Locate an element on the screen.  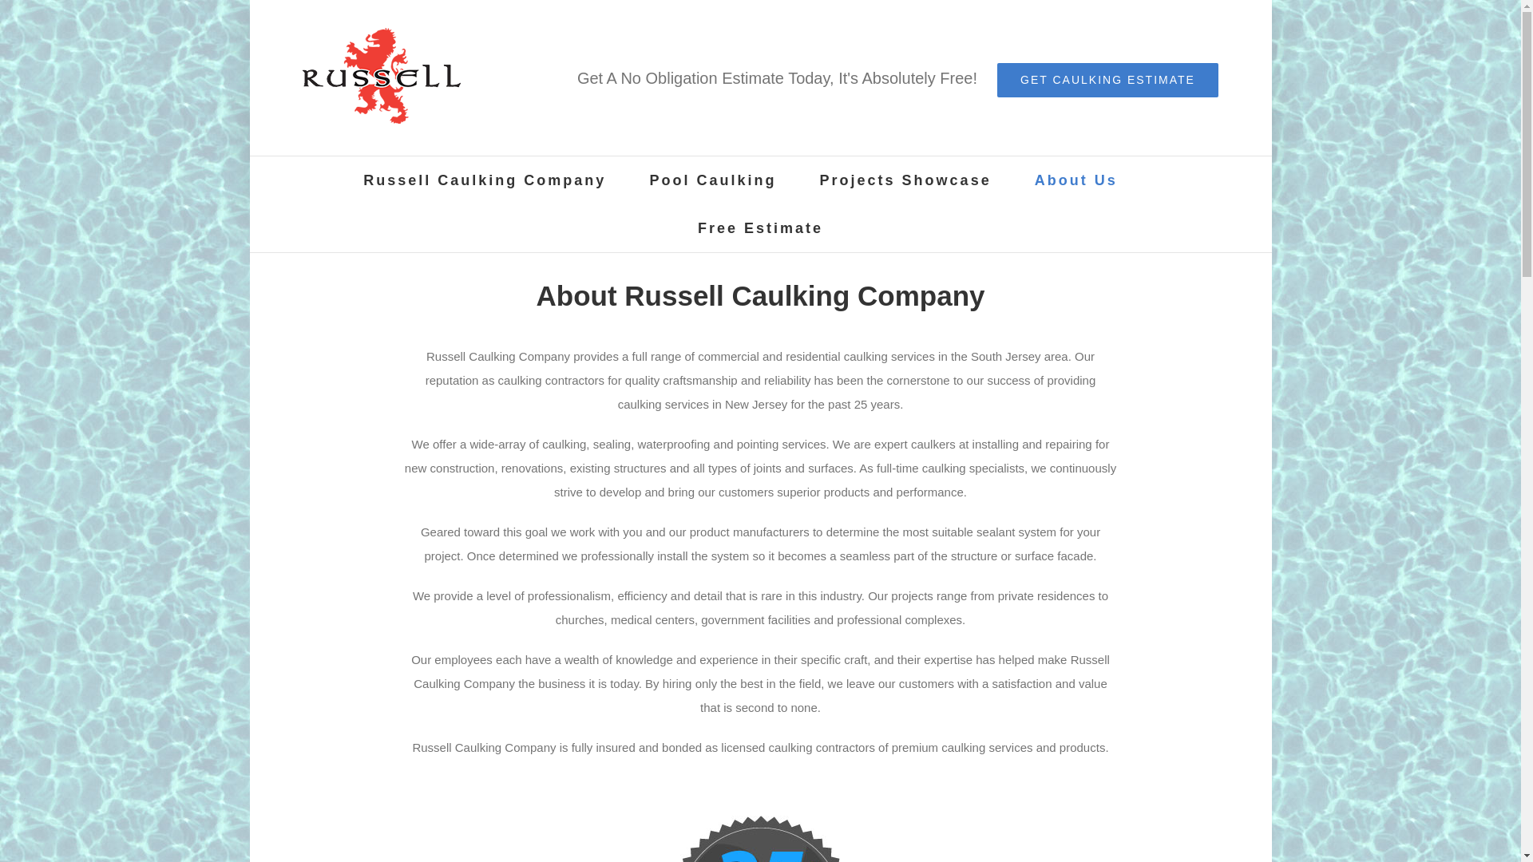
About Us is located at coordinates (1076, 180).